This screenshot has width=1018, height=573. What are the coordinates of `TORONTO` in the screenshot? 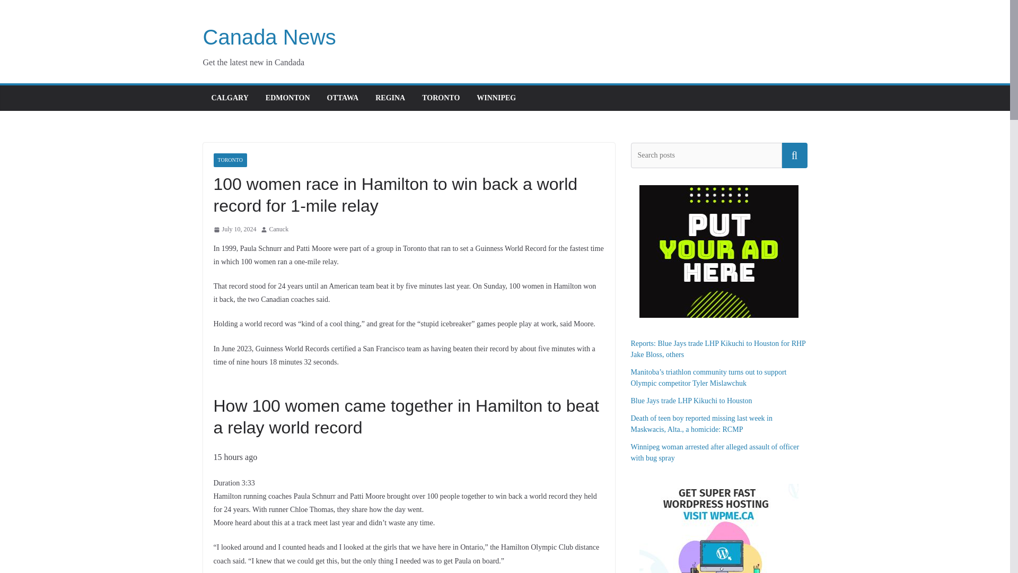 It's located at (229, 160).